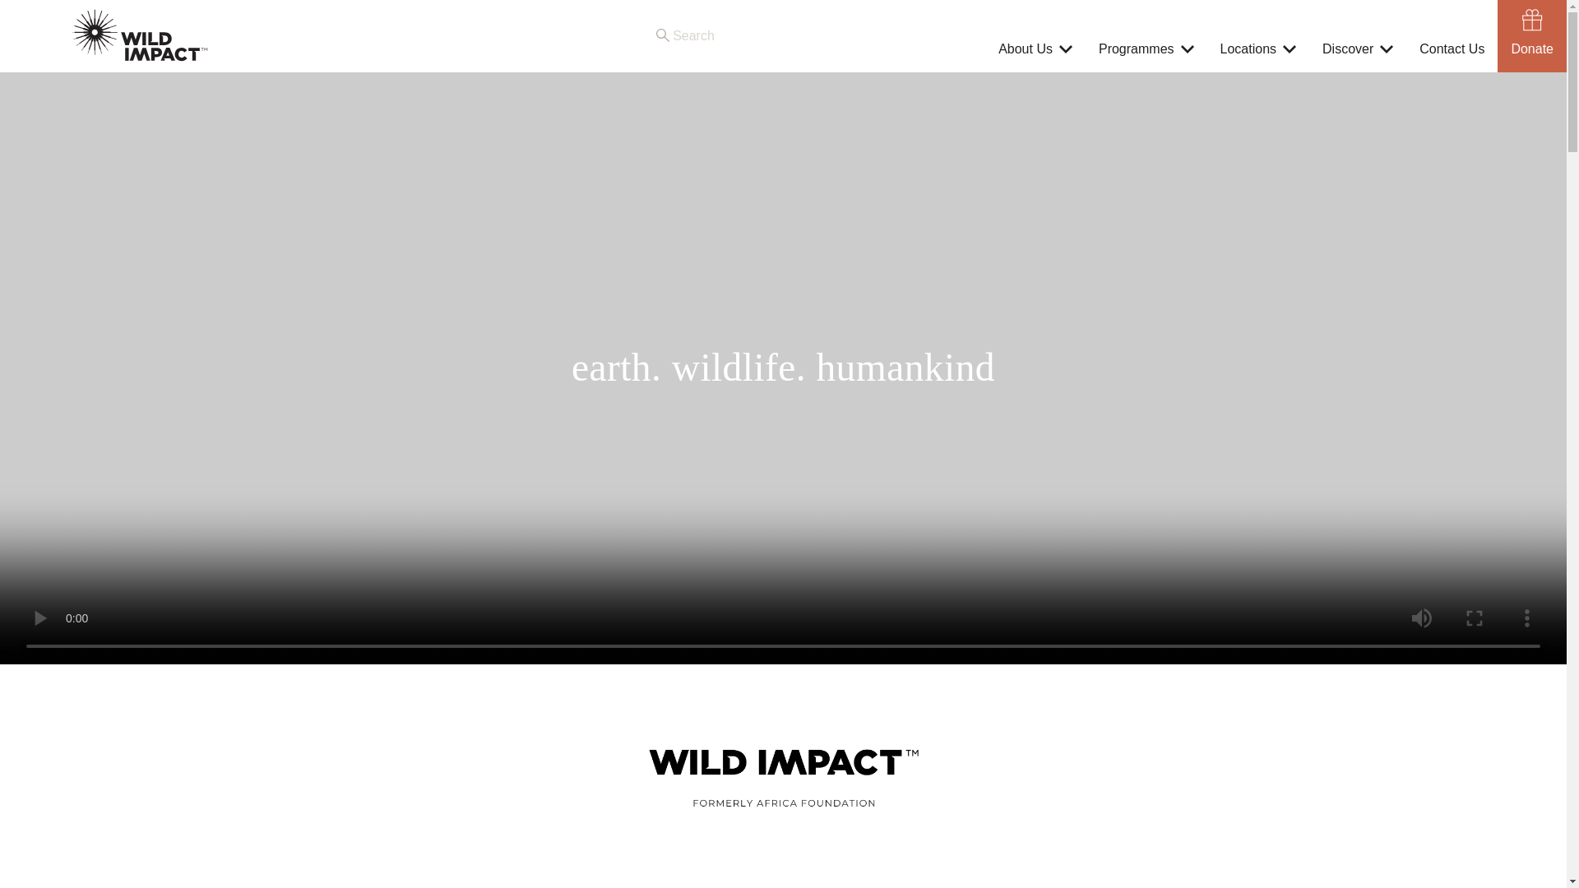  What do you see at coordinates (1137, 49) in the screenshot?
I see `Programmes` at bounding box center [1137, 49].